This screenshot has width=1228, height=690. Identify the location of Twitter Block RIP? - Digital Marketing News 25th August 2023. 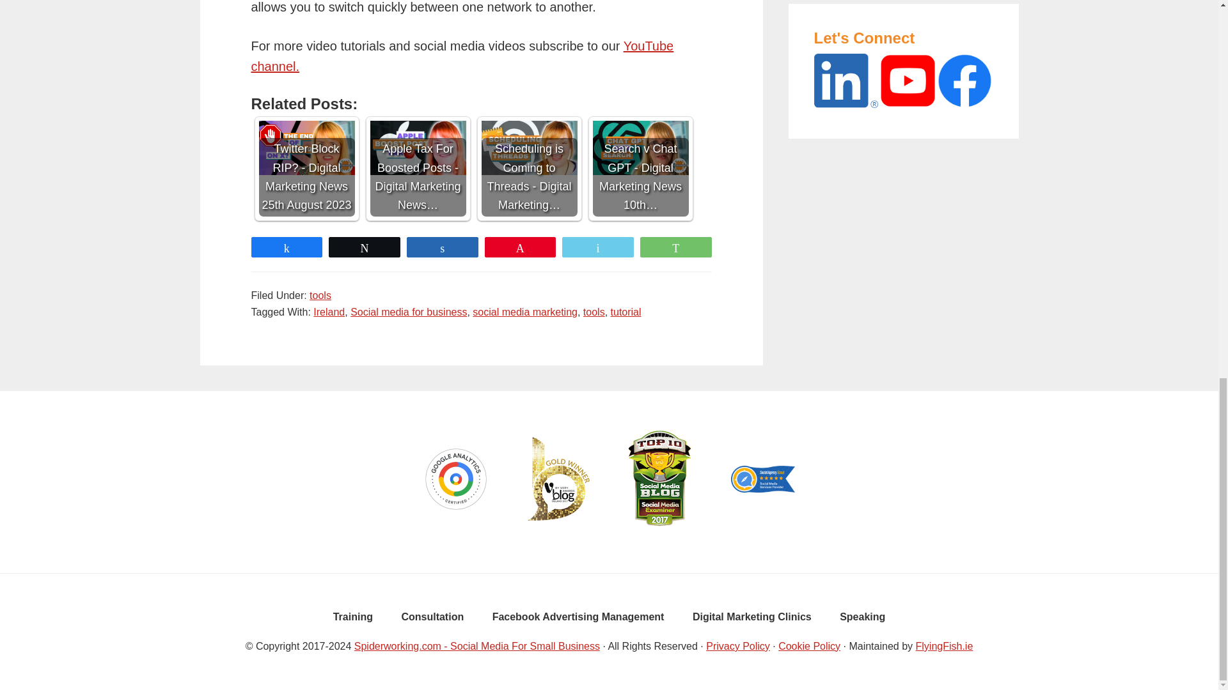
(306, 148).